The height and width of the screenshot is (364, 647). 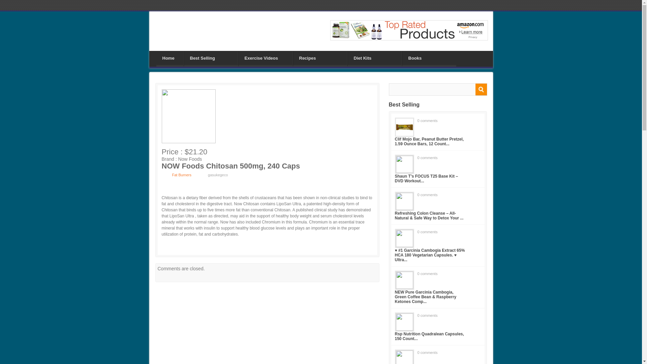 What do you see at coordinates (427, 158) in the screenshot?
I see `0 comments` at bounding box center [427, 158].